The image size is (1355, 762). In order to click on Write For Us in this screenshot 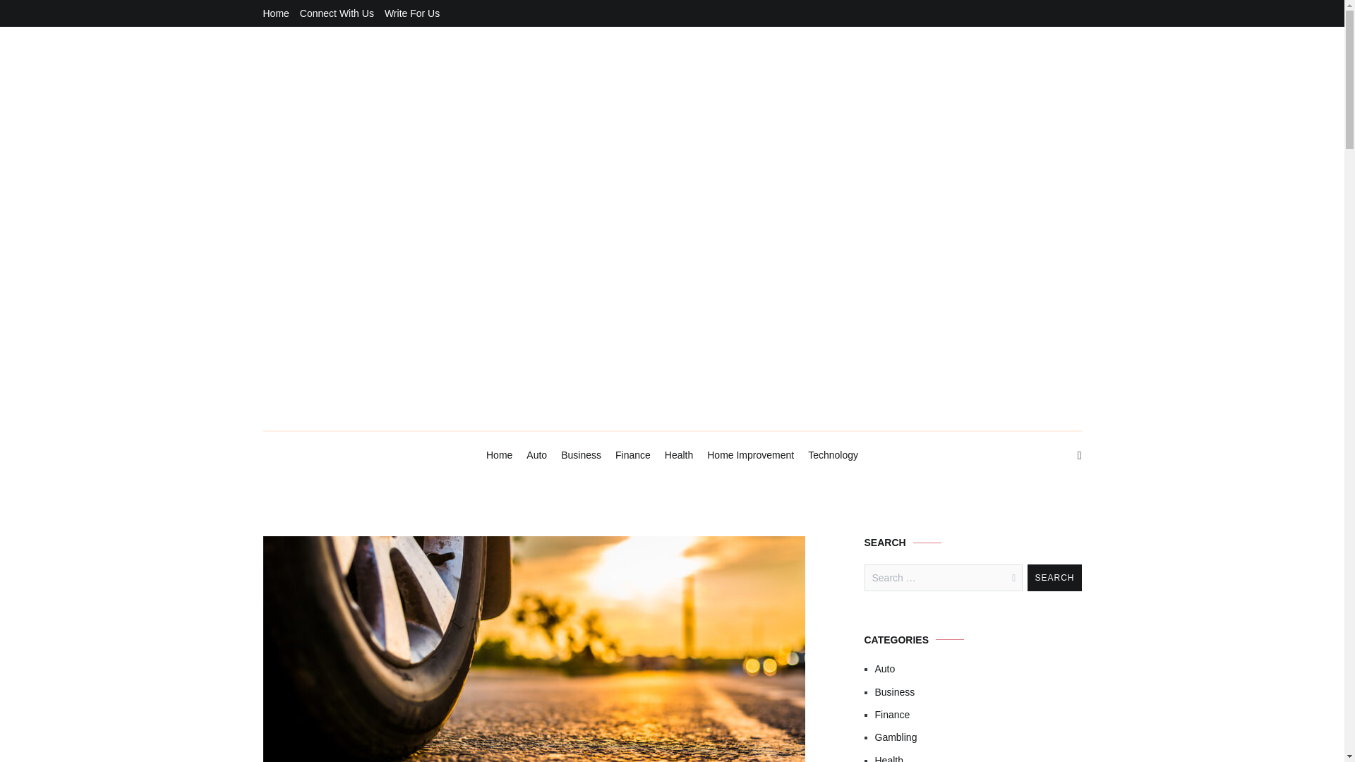, I will do `click(412, 13)`.